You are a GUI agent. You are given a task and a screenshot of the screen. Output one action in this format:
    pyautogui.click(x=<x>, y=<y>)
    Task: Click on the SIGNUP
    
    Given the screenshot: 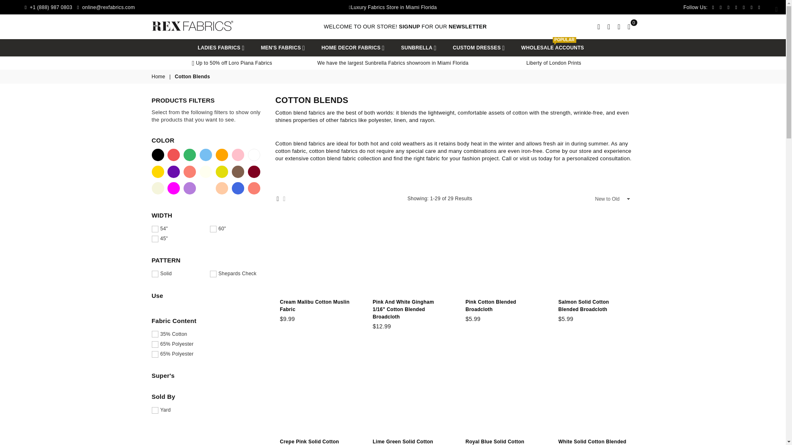 What is the action you would take?
    pyautogui.click(x=410, y=26)
    